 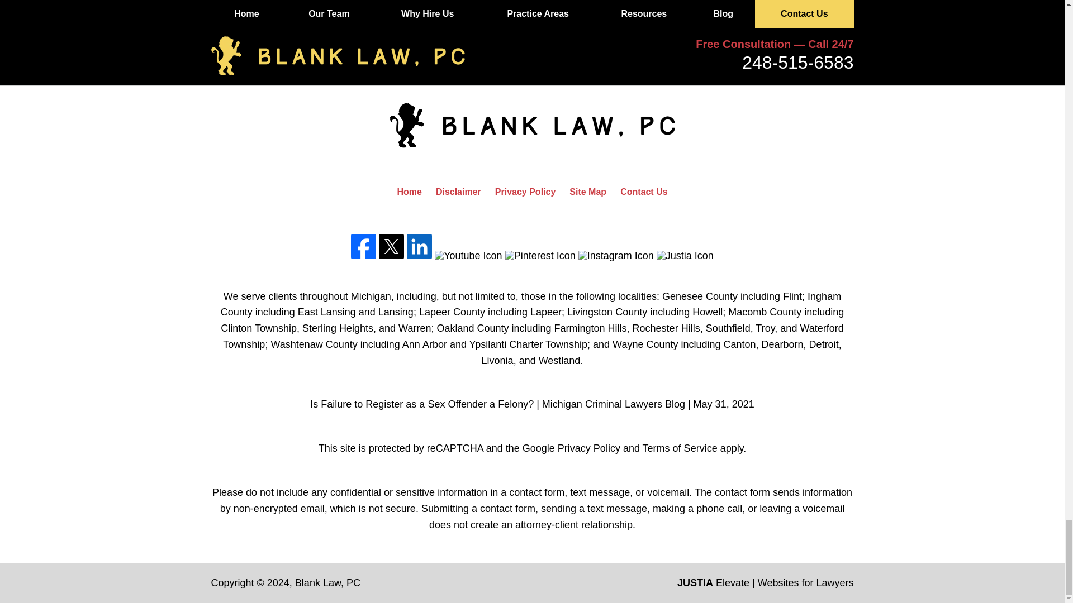 I want to click on Twitter, so click(x=391, y=246).